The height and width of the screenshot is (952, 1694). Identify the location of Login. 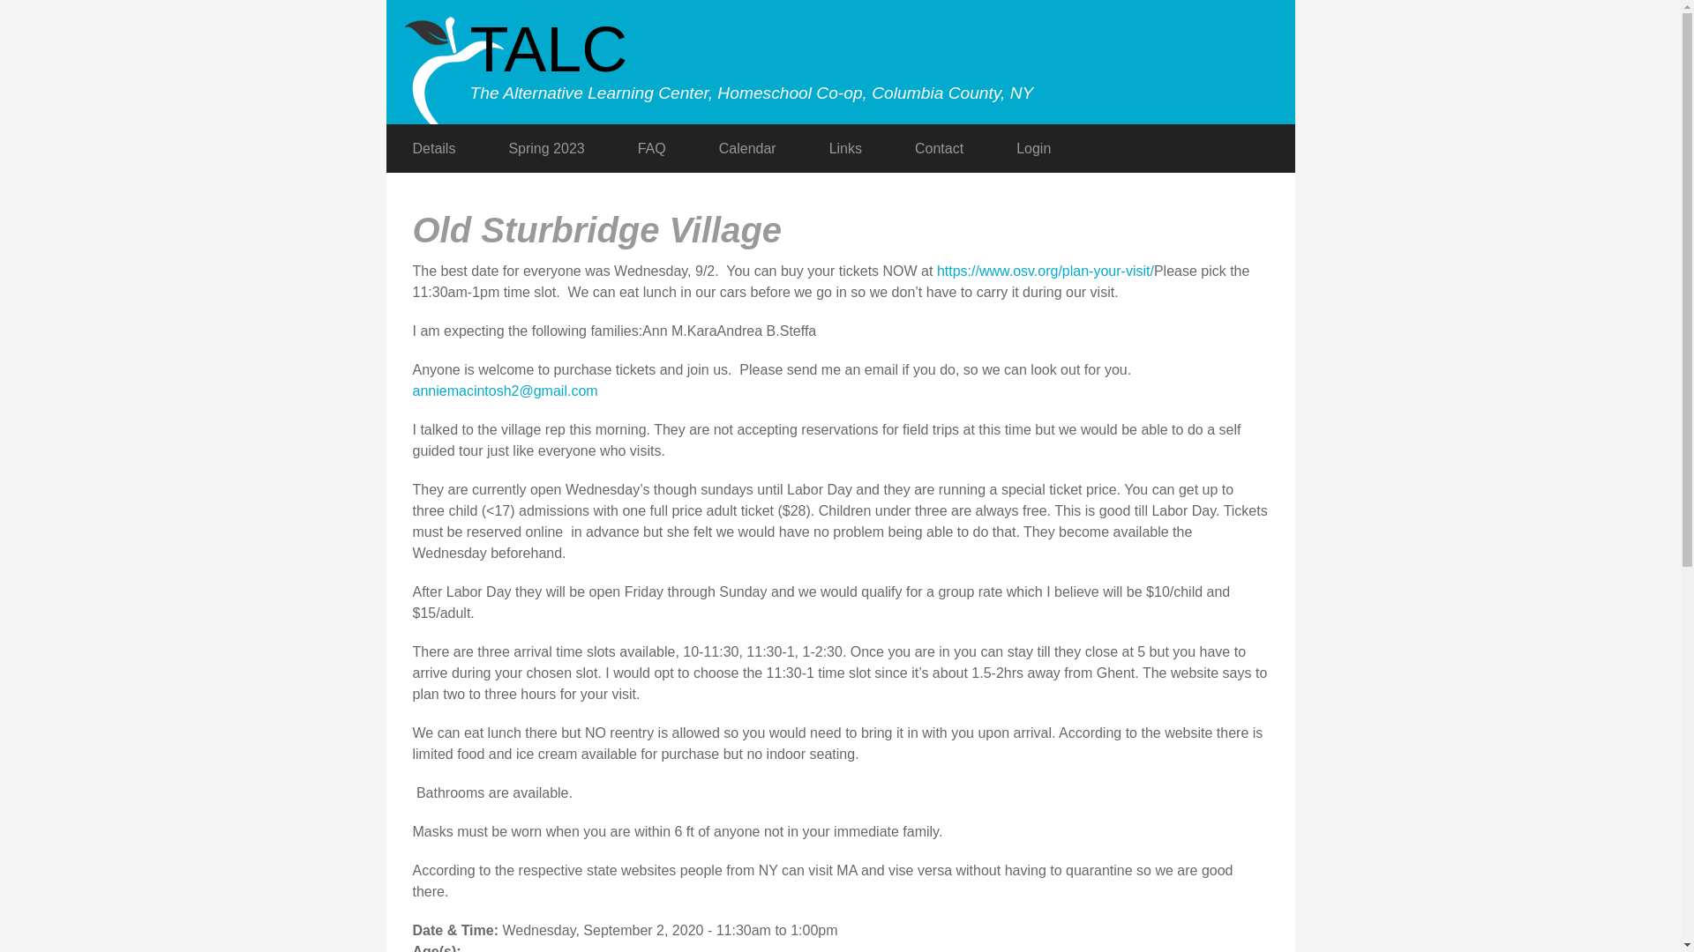
(1033, 148).